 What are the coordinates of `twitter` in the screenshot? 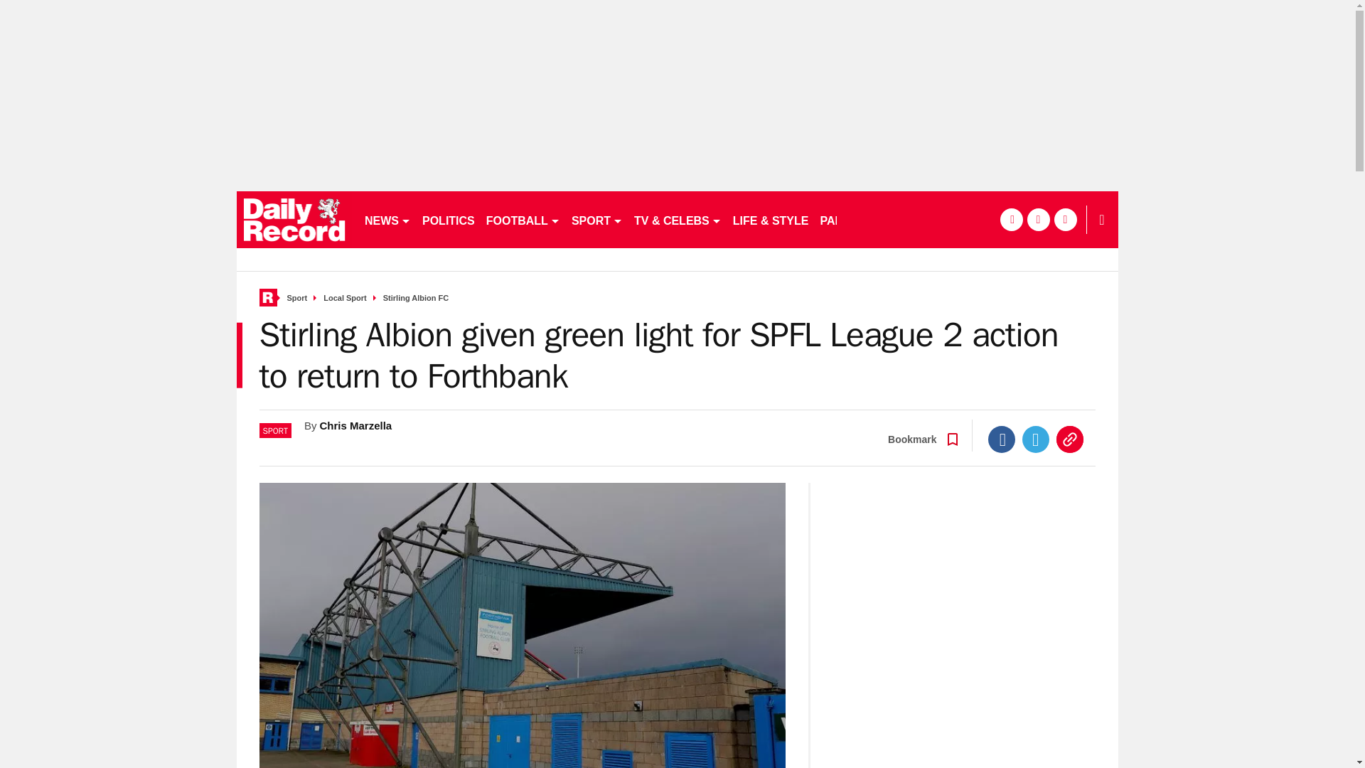 It's located at (1038, 219).